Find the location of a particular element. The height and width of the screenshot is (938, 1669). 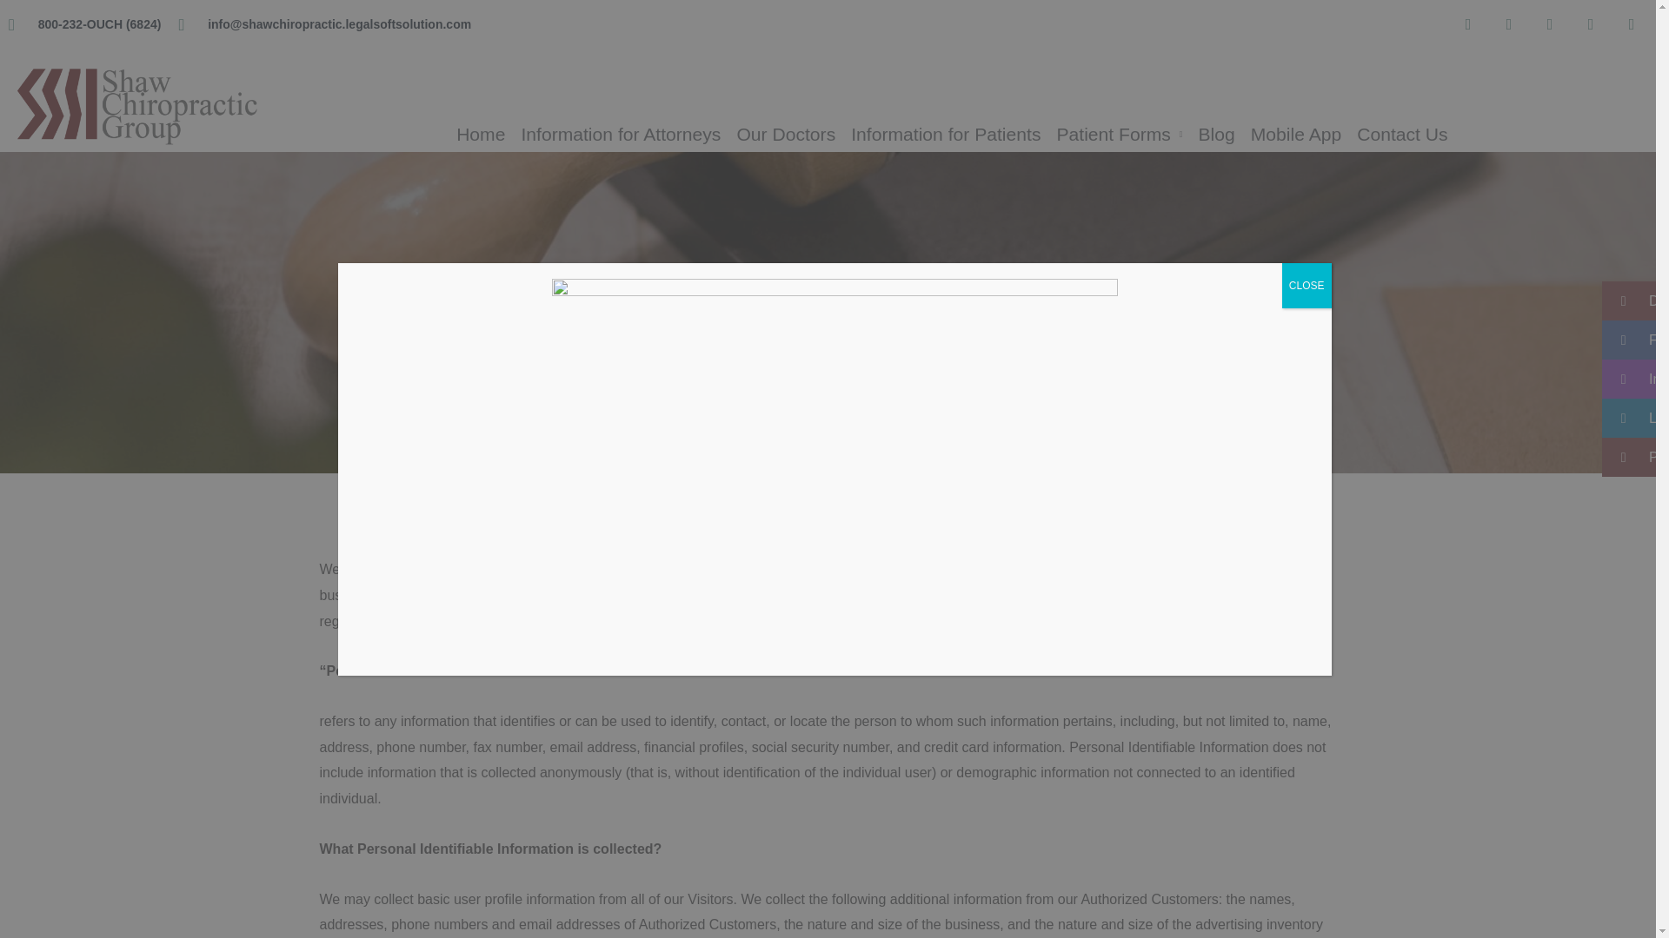

Home is located at coordinates (480, 135).